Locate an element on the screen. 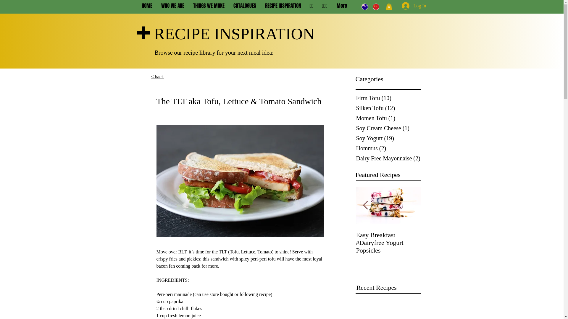 The image size is (568, 319). Lime and Vanilla Vegan Cheesecake is located at coordinates (128, 239).